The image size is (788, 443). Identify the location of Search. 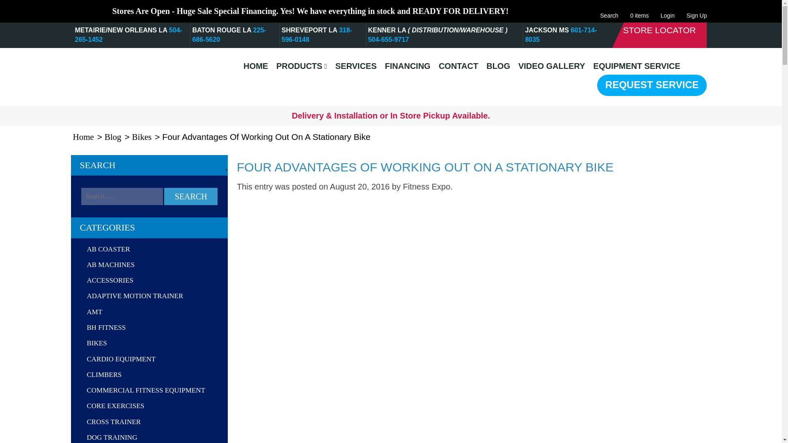
(609, 11).